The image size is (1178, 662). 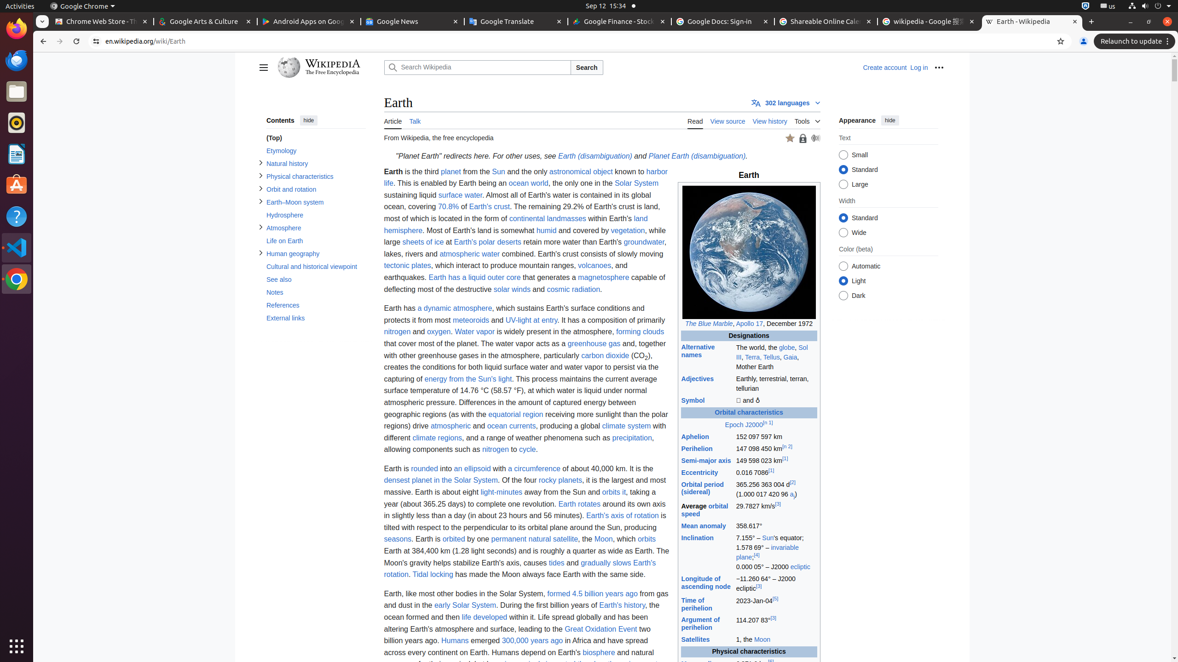 I want to click on continental, so click(x=527, y=219).